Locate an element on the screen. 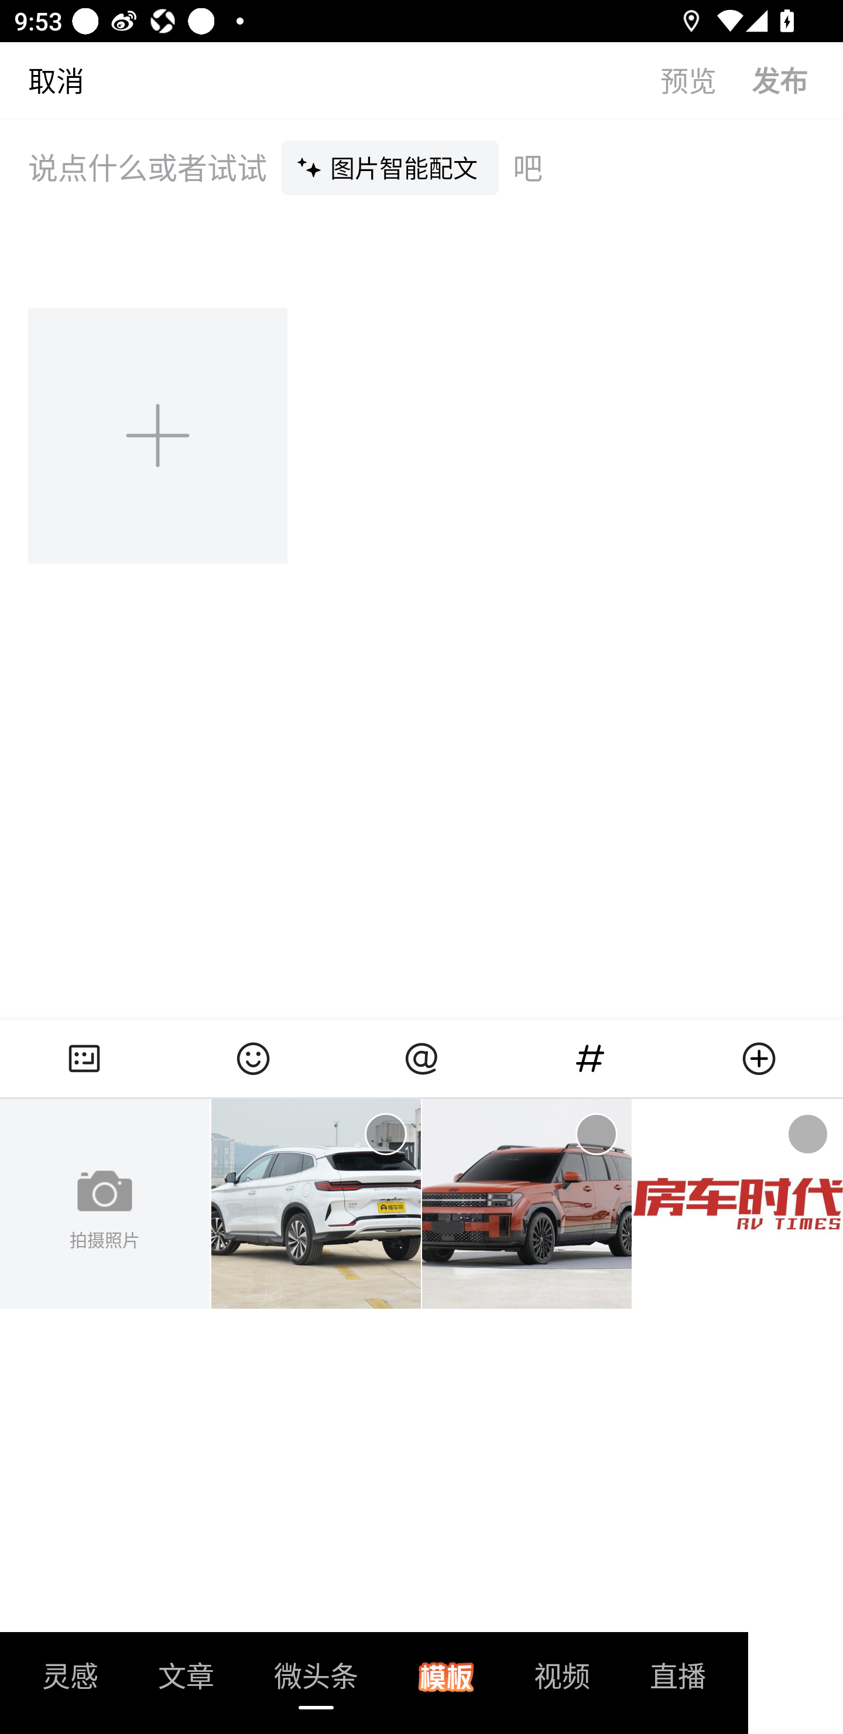 The image size is (843, 1734). 预览 is located at coordinates (706, 80).